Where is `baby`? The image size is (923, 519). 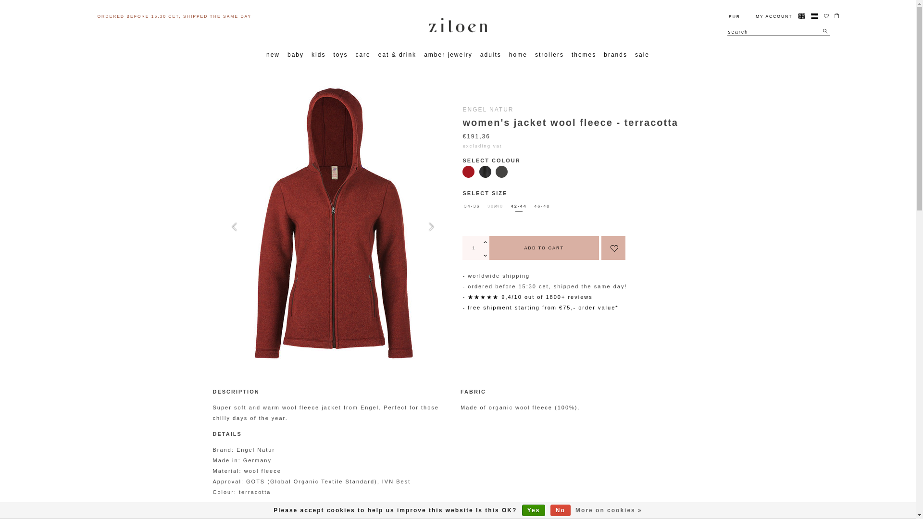
baby is located at coordinates (295, 54).